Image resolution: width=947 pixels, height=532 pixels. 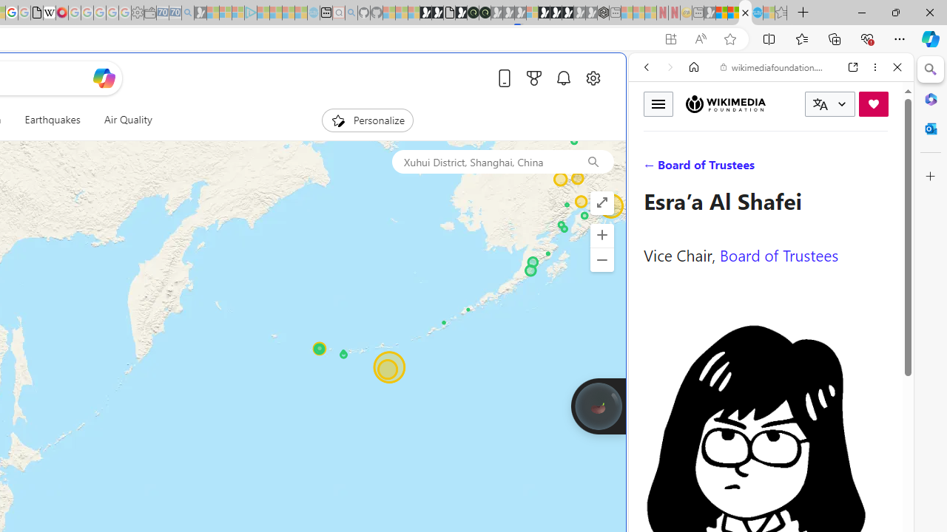 I want to click on Open settings, so click(x=593, y=78).